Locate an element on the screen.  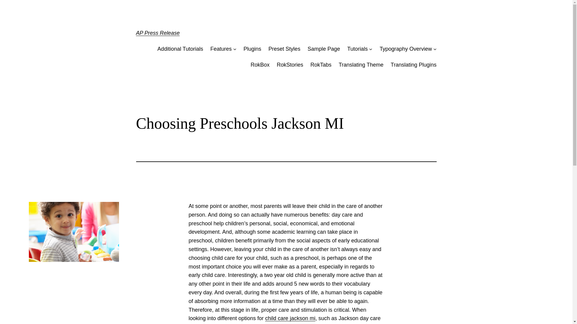
Translating Theme is located at coordinates (361, 65).